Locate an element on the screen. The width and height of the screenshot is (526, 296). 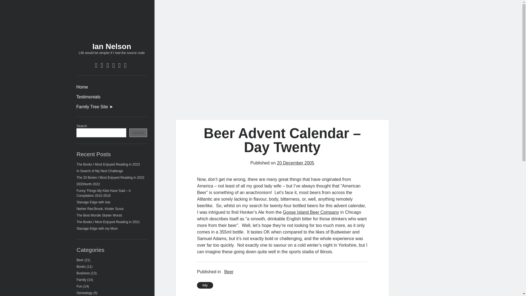
Beer is located at coordinates (80, 260).